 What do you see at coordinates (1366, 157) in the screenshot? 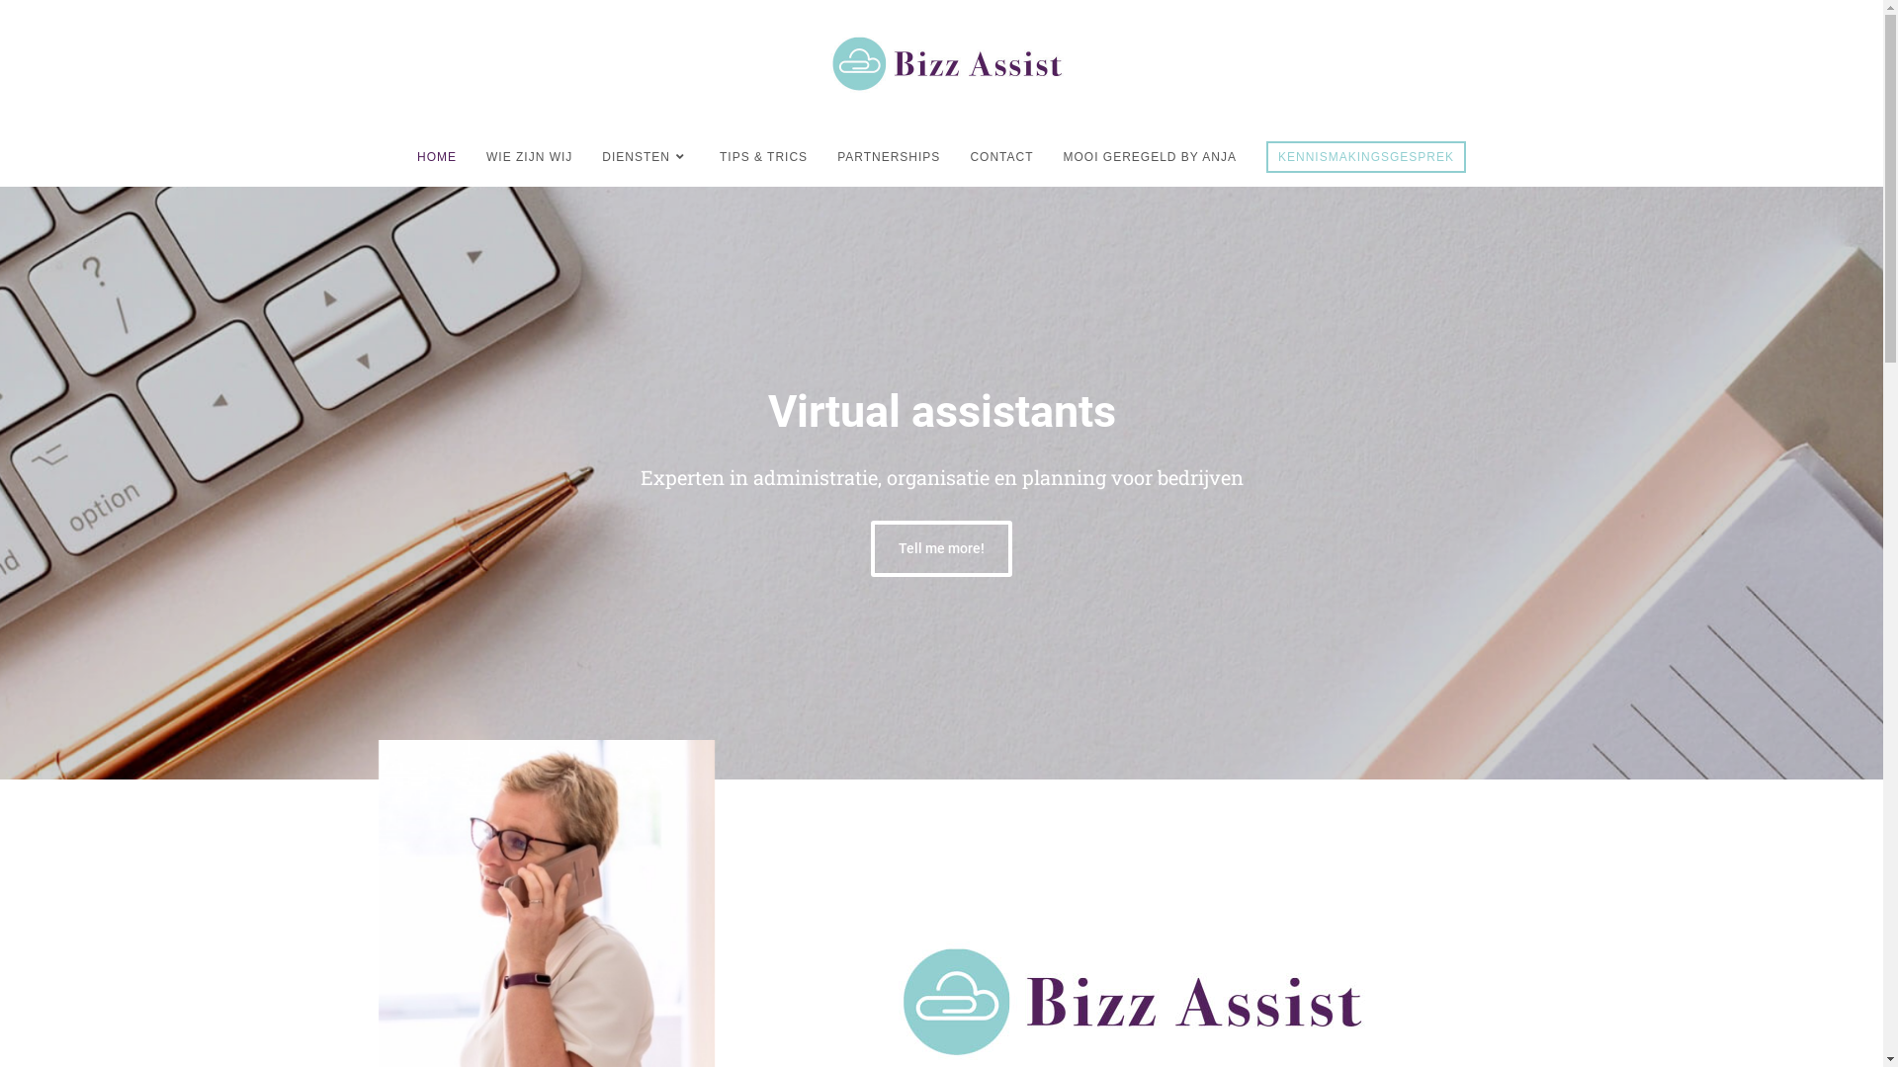
I see `KENNISMAKINGSGESPREK` at bounding box center [1366, 157].